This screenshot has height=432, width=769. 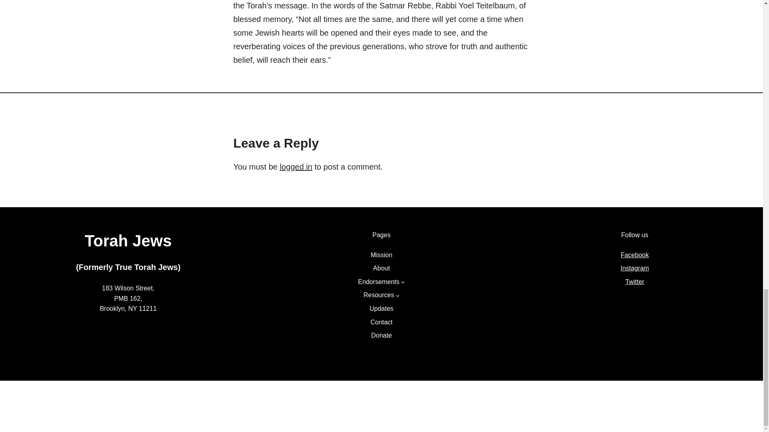 What do you see at coordinates (382, 336) in the screenshot?
I see `Donate` at bounding box center [382, 336].